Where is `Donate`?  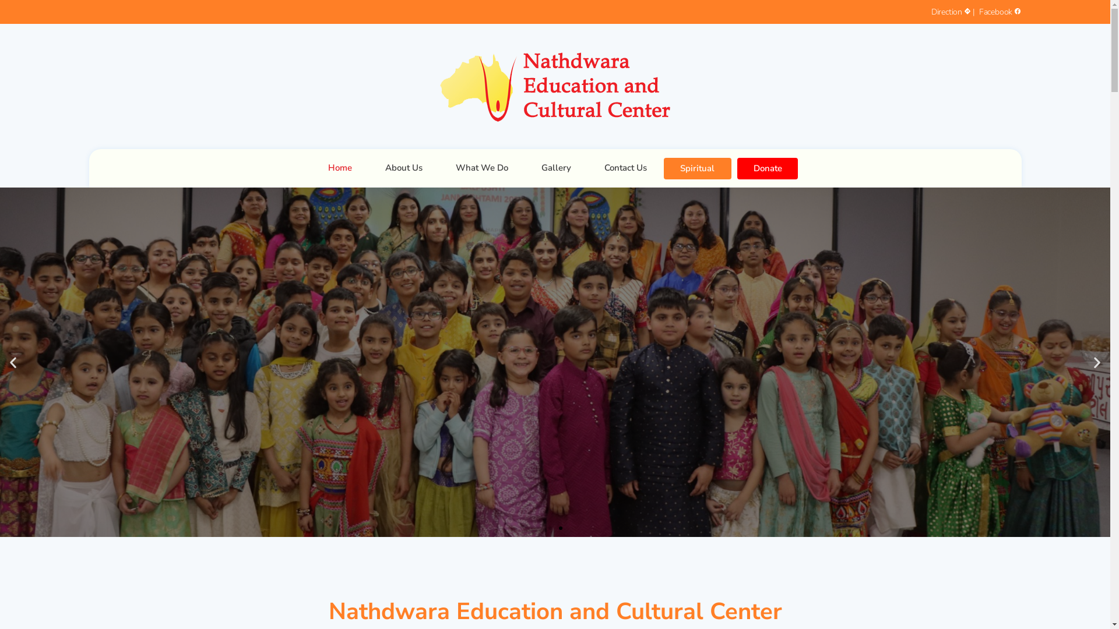 Donate is located at coordinates (768, 169).